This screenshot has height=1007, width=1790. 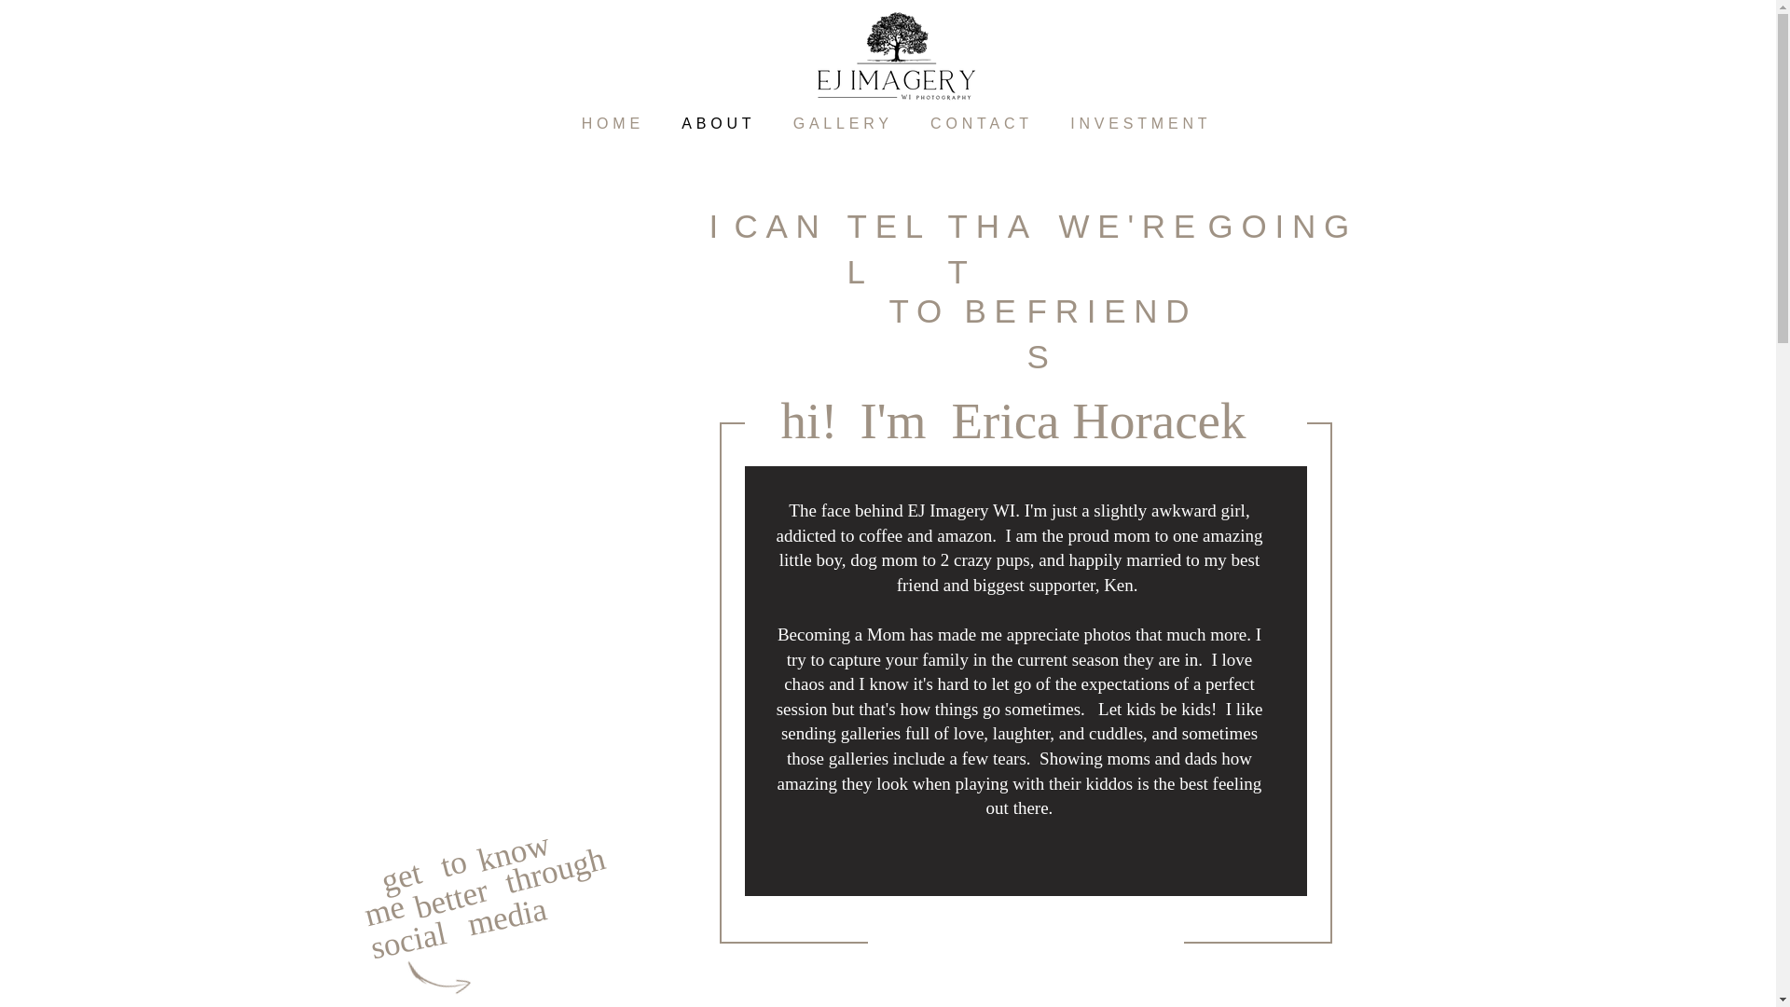 I want to click on ABOUT, so click(x=718, y=124).